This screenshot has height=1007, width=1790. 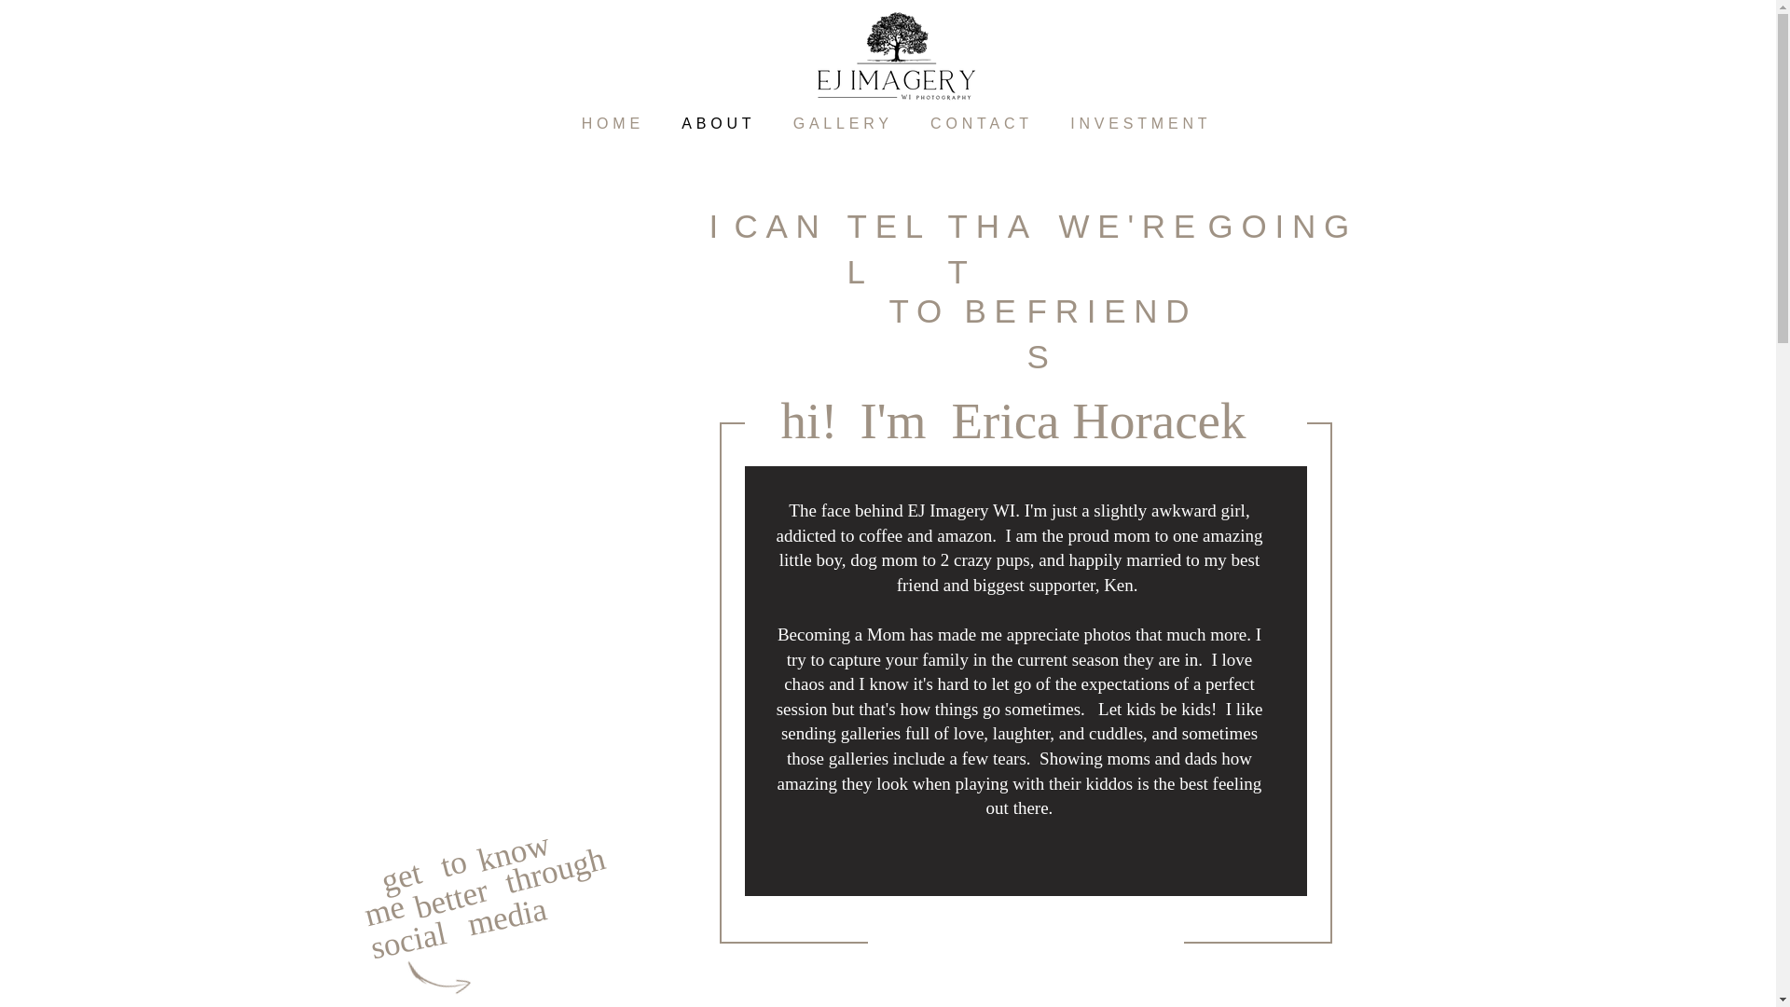 I want to click on ABOUT, so click(x=718, y=124).